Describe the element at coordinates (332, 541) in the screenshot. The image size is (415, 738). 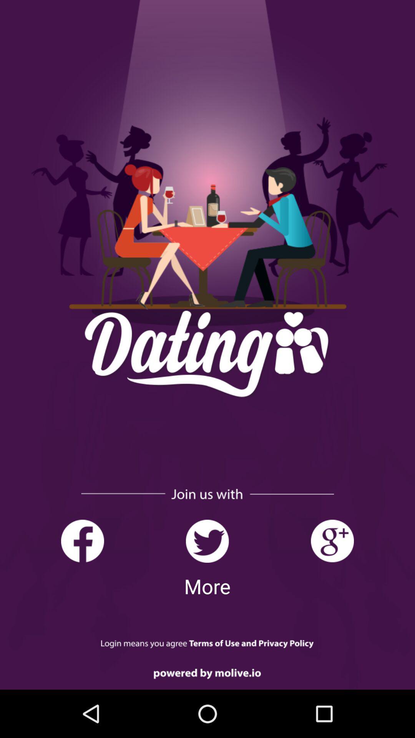
I see `authenticate using google` at that location.